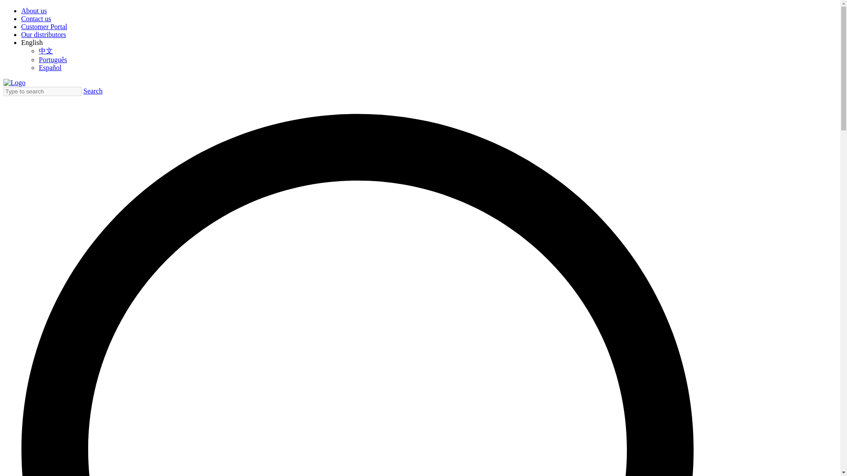  What do you see at coordinates (44, 26) in the screenshot?
I see `Customer Portal` at bounding box center [44, 26].